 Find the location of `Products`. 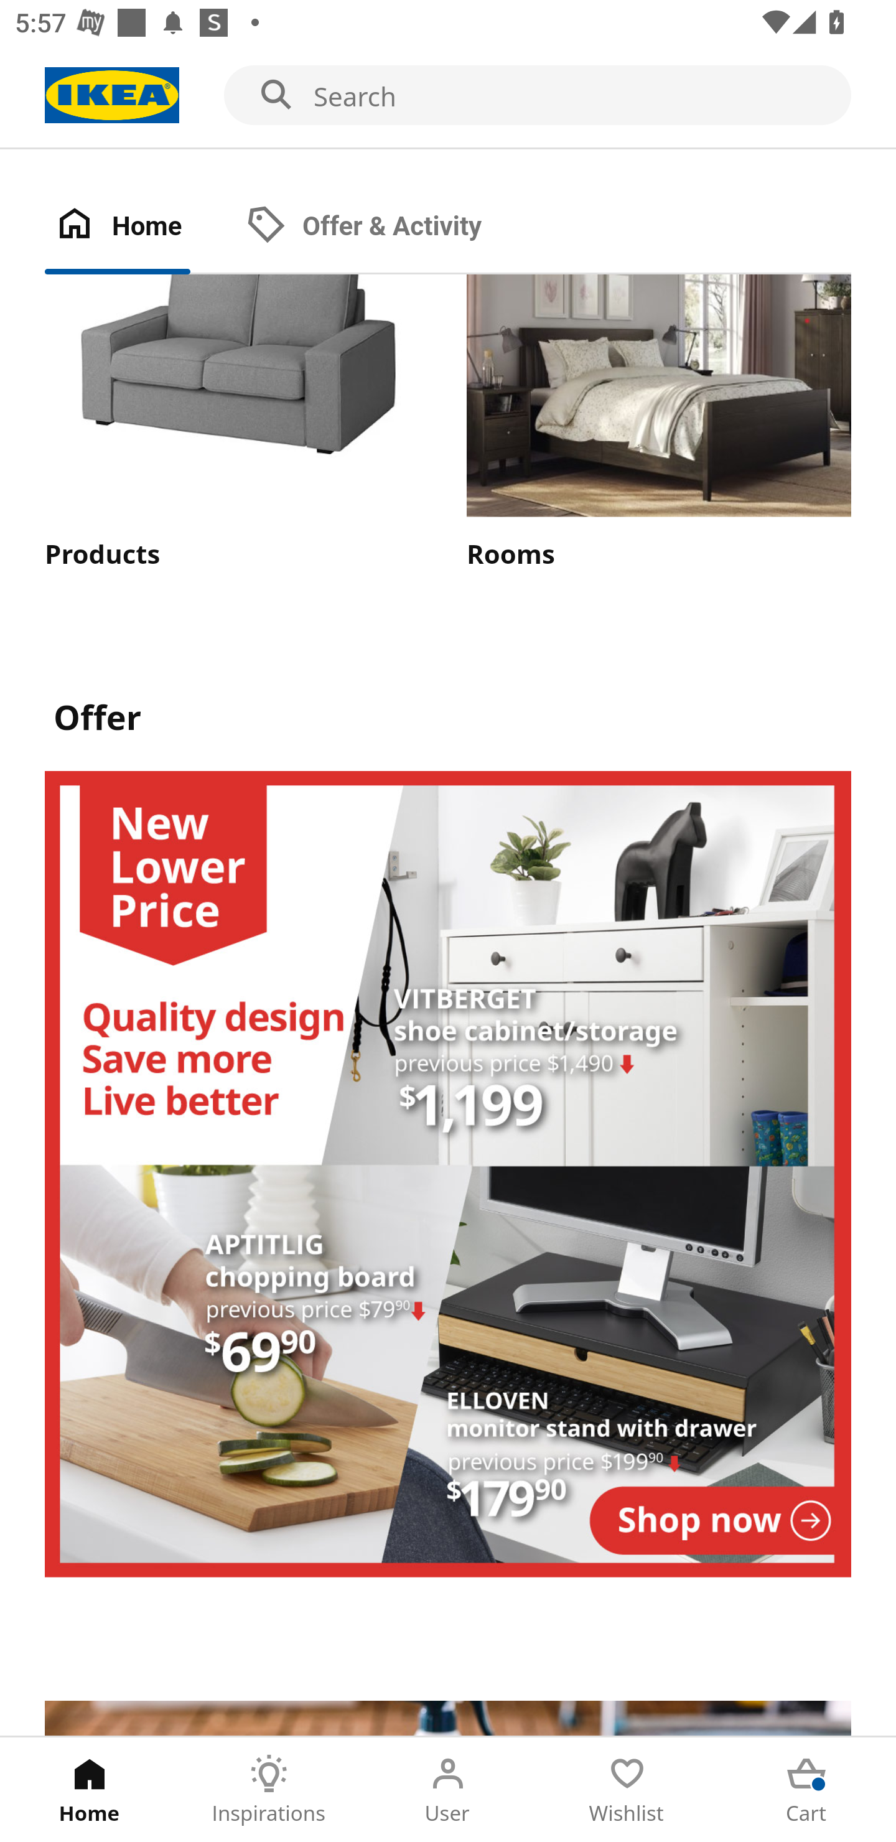

Products is located at coordinates (236, 423).